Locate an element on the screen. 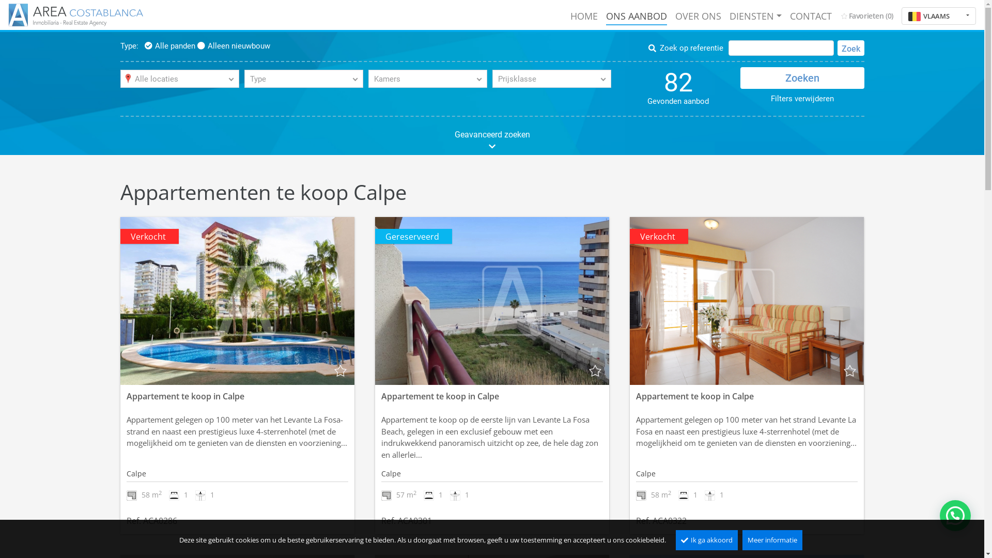    is located at coordinates (237, 301).